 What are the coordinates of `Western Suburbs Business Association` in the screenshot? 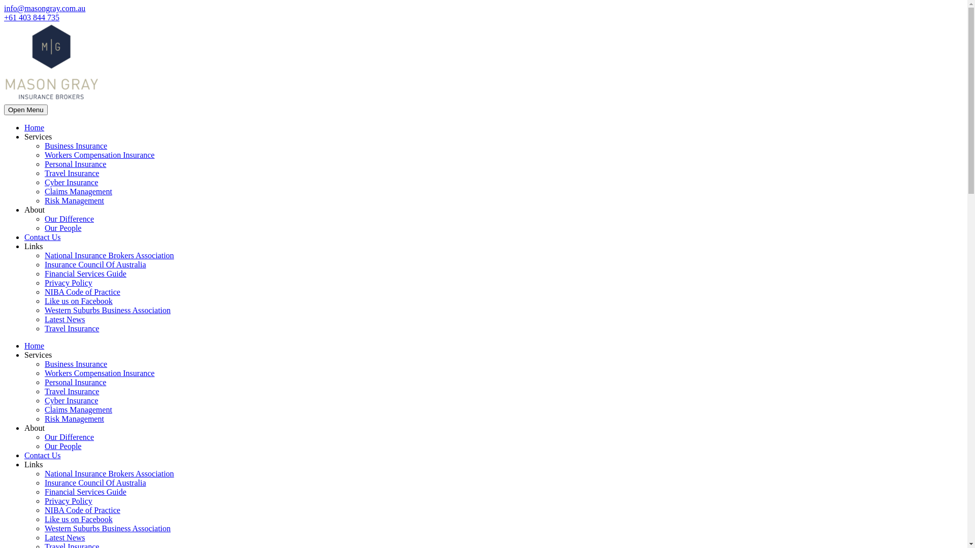 It's located at (108, 311).